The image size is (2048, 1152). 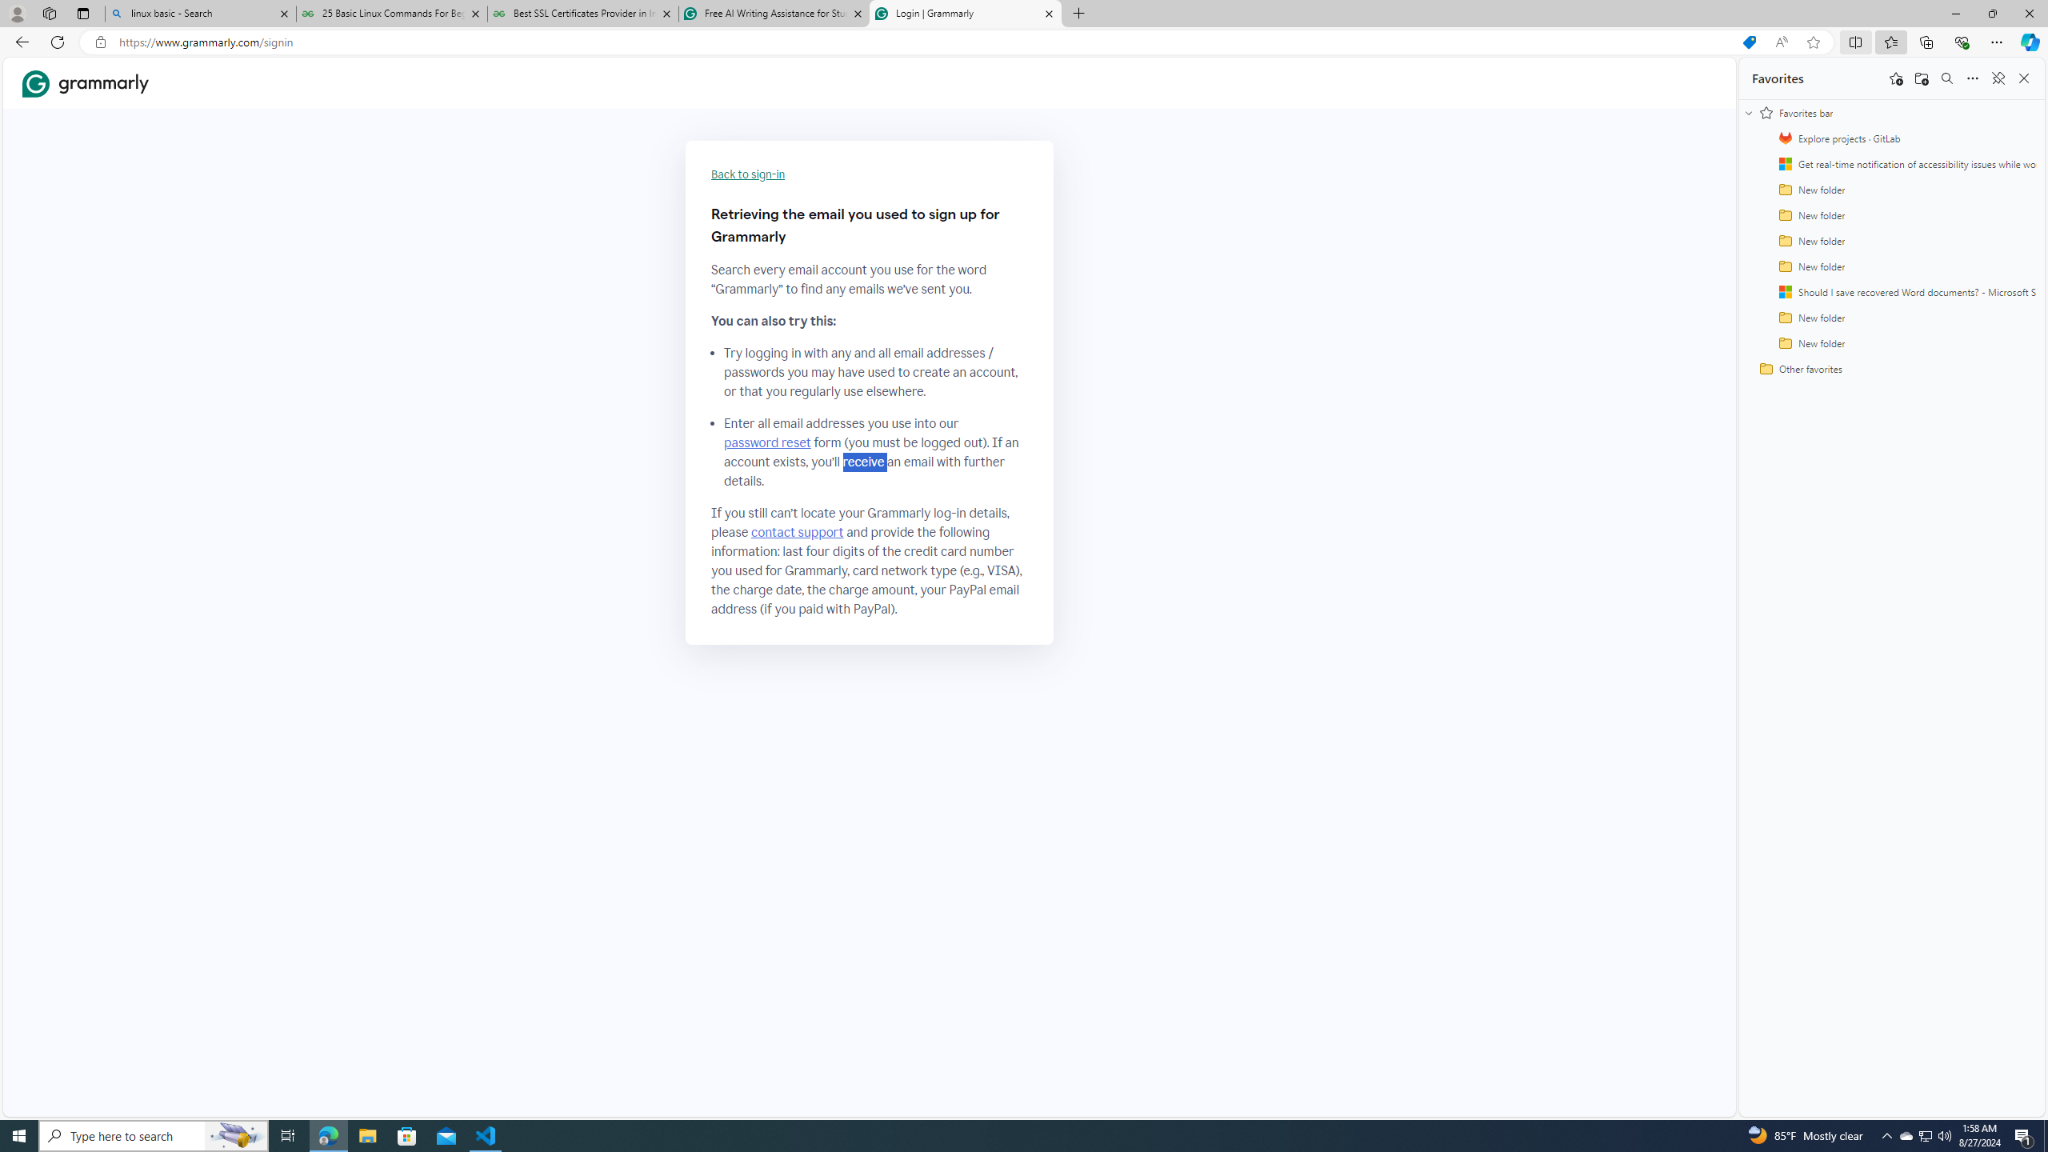 I want to click on Grammarly Home, so click(x=86, y=83).